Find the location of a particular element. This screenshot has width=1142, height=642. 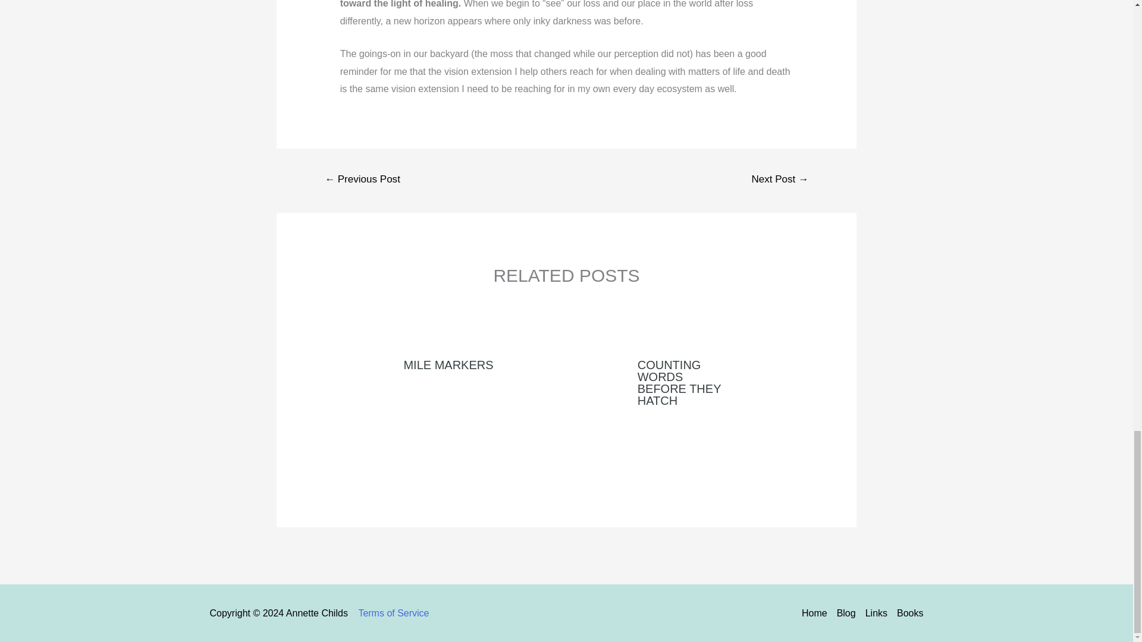

Home is located at coordinates (817, 613).